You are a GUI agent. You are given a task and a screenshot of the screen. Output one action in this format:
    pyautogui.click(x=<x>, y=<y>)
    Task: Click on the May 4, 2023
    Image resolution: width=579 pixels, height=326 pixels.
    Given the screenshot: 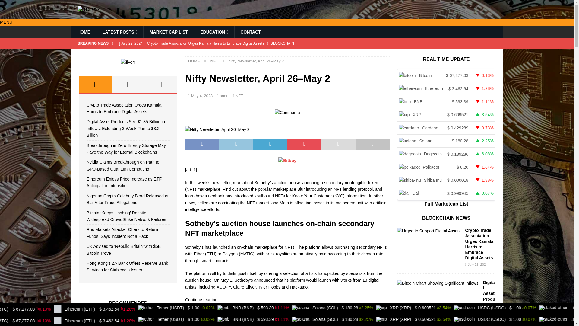 What is the action you would take?
    pyautogui.click(x=202, y=96)
    